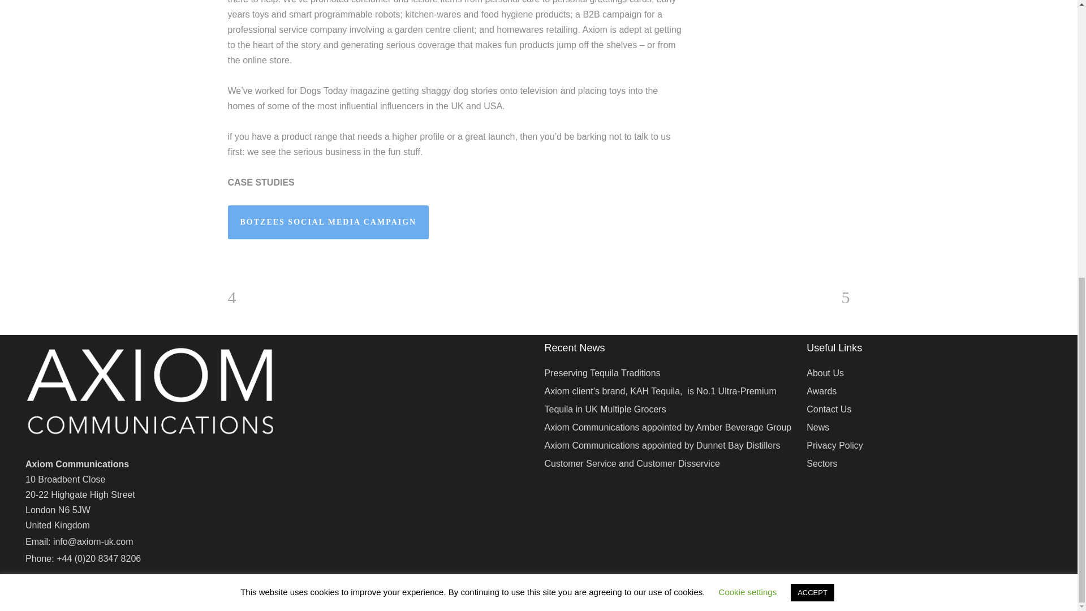 The image size is (1086, 611). I want to click on Privacy Policy, so click(929, 445).